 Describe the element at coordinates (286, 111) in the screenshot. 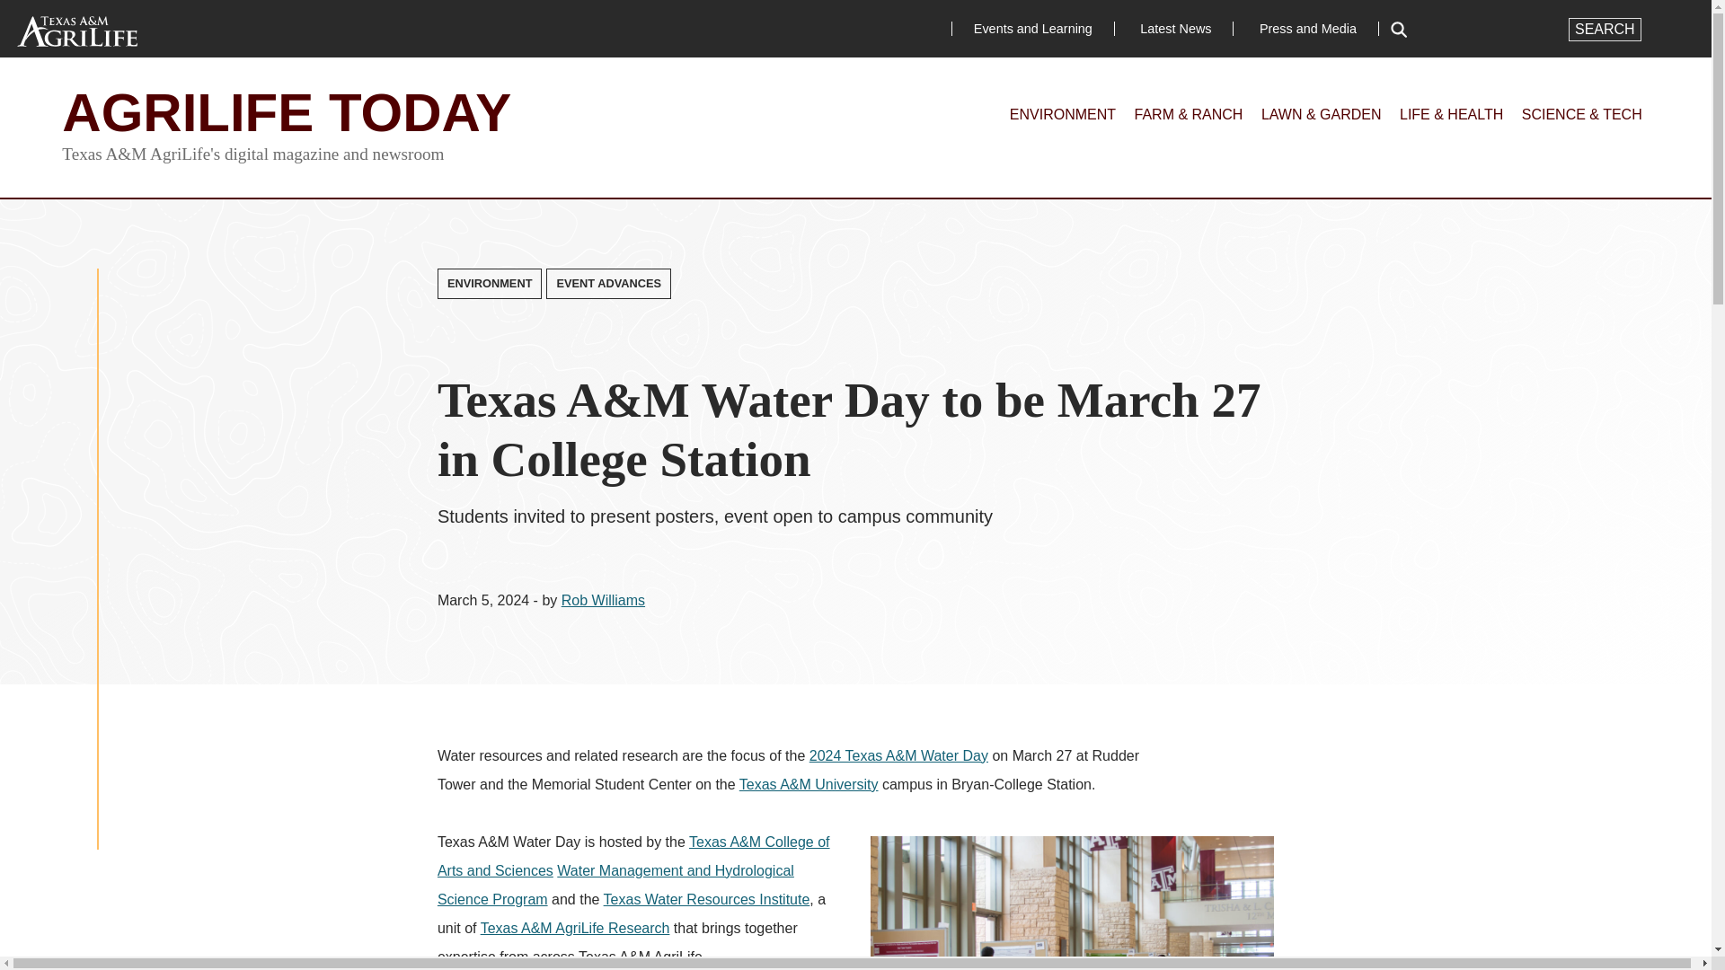

I see `AGRILIFE TODAY` at that location.